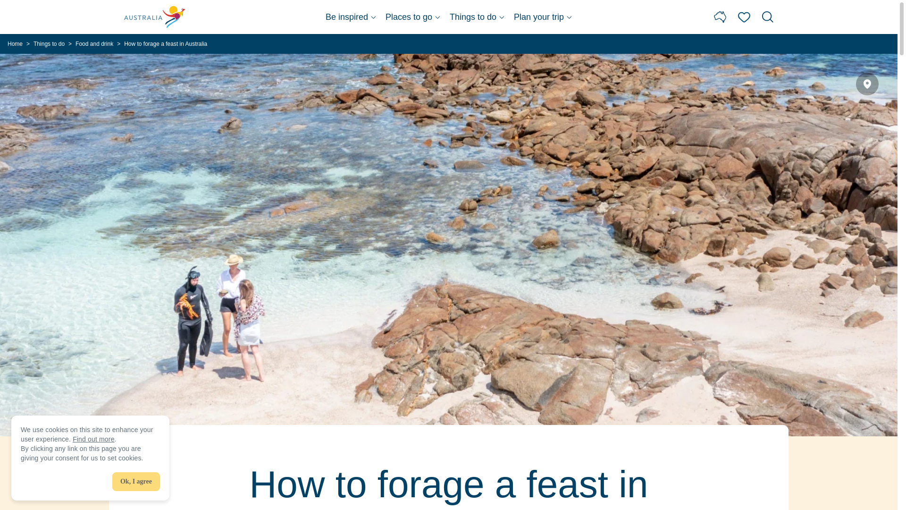  Describe the element at coordinates (543, 17) in the screenshot. I see `Plan your trip` at that location.